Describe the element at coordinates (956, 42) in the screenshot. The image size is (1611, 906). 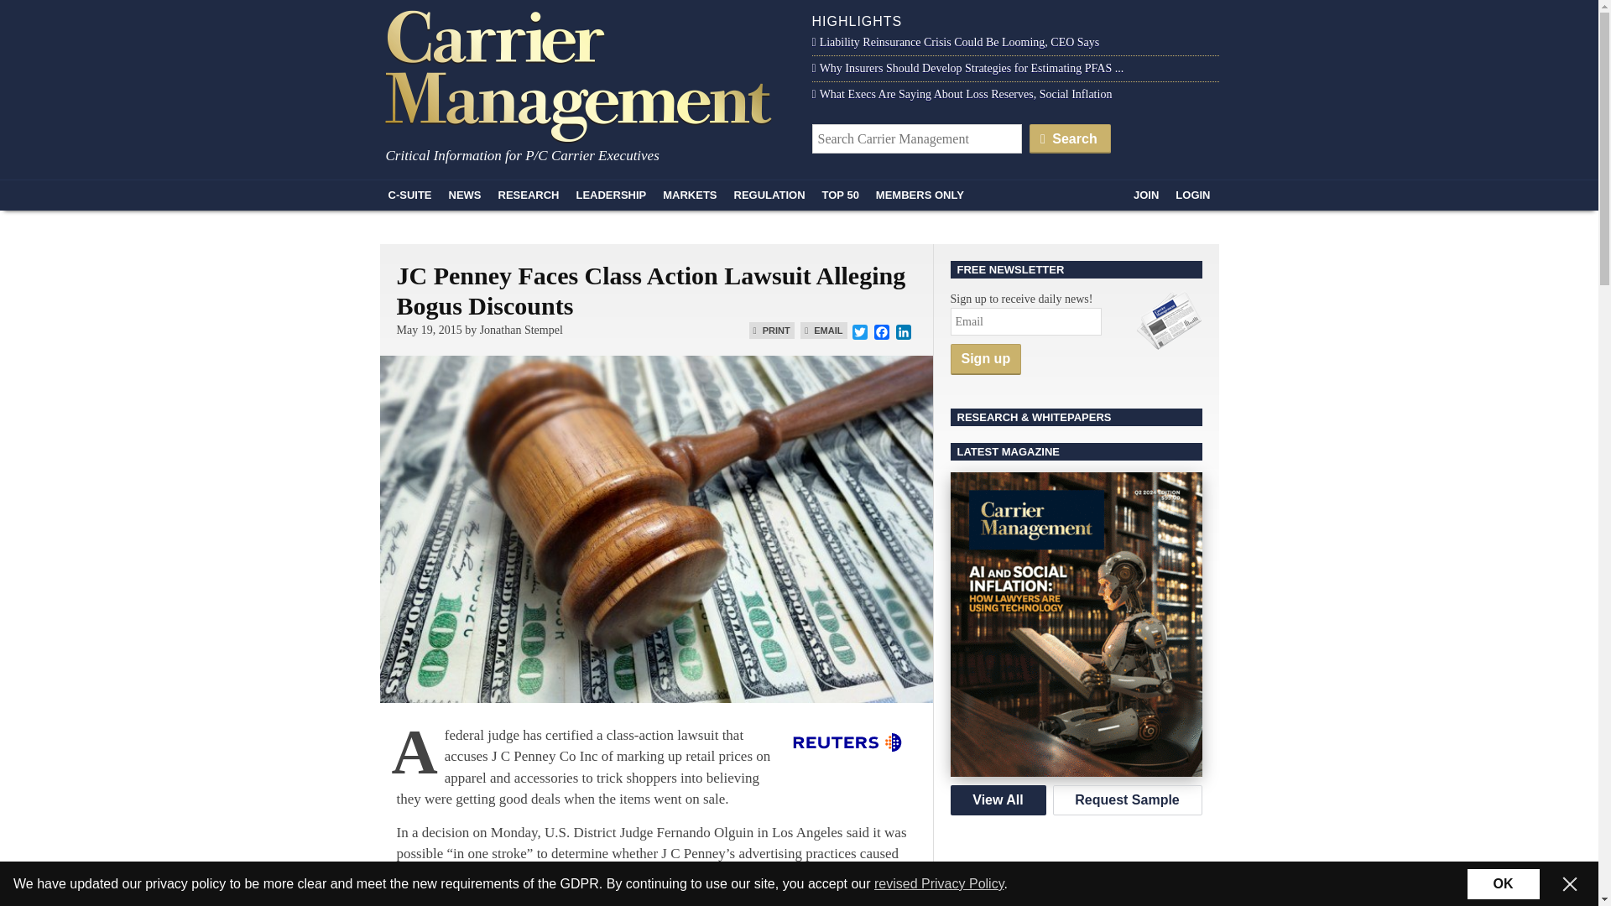
I see `Liability Reinsurance Crisis Could Be Looming, CEO Says` at that location.